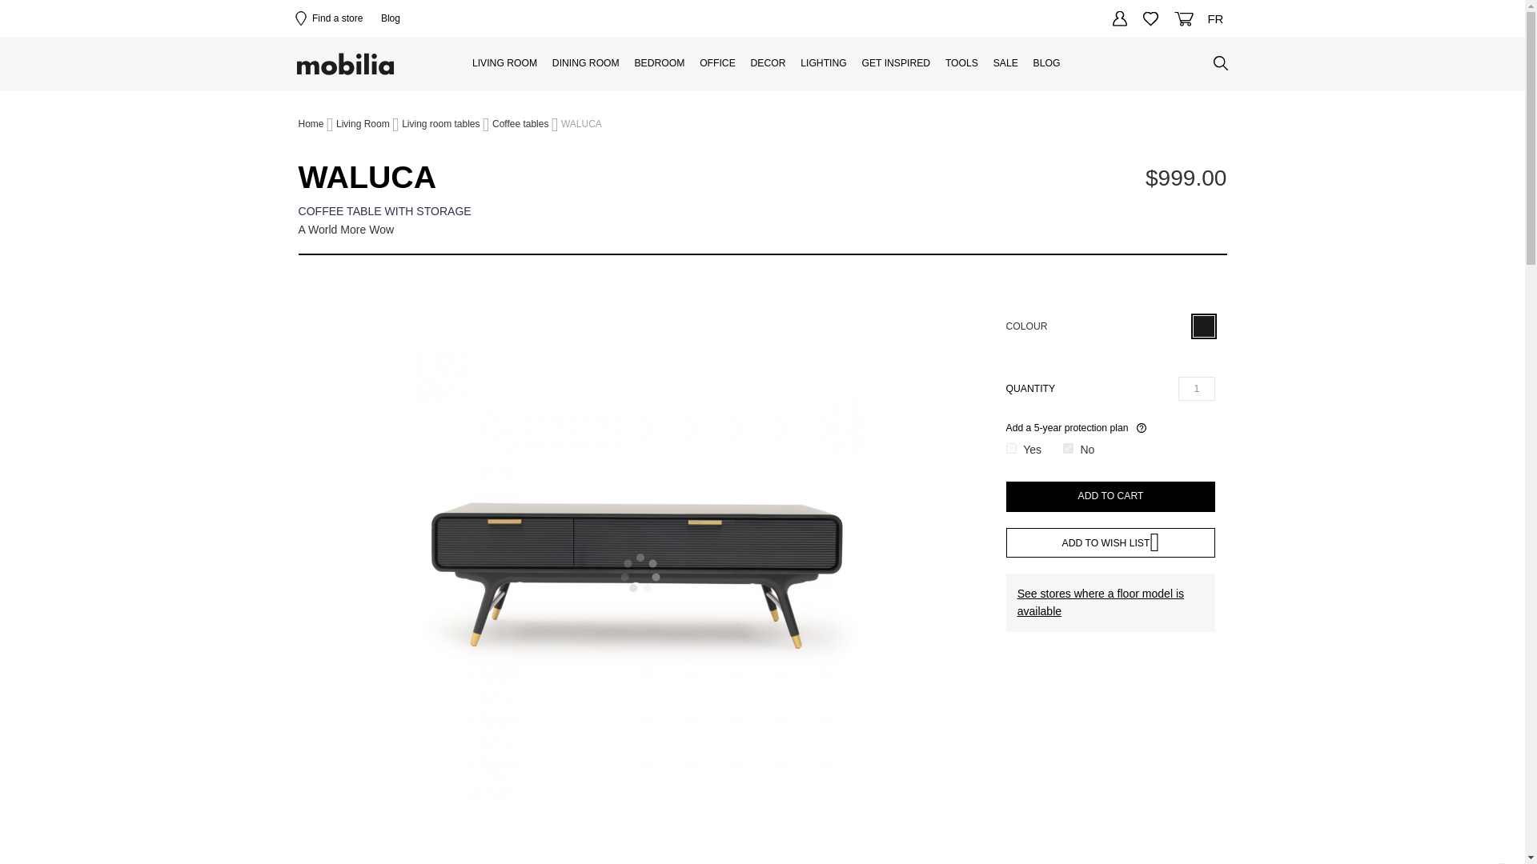  I want to click on Find a store, so click(328, 19).